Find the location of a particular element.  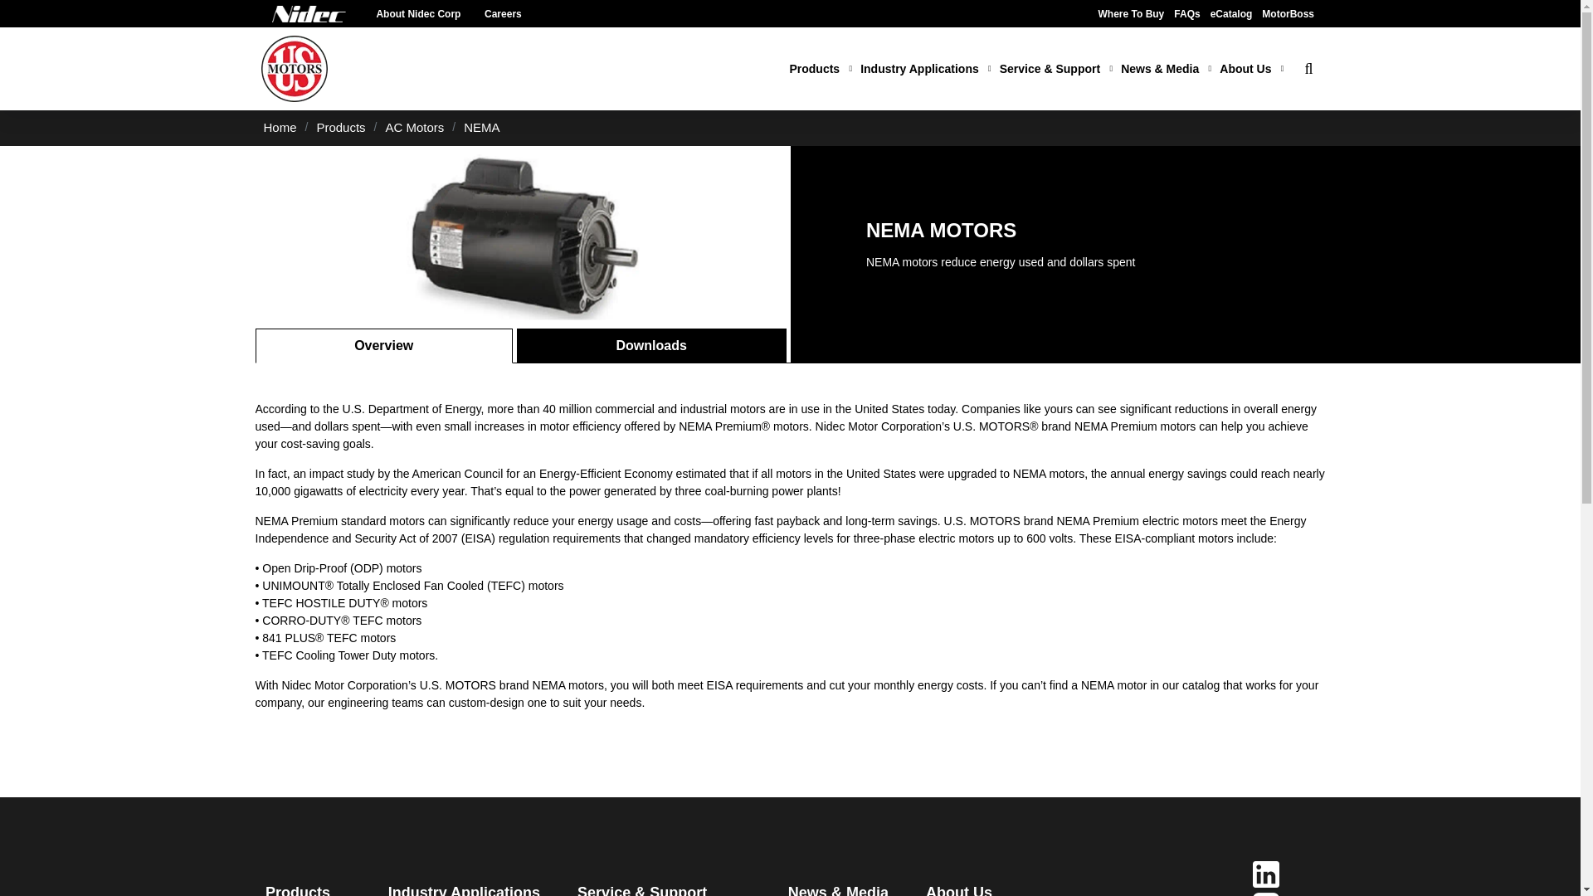

Careers is located at coordinates (503, 13).